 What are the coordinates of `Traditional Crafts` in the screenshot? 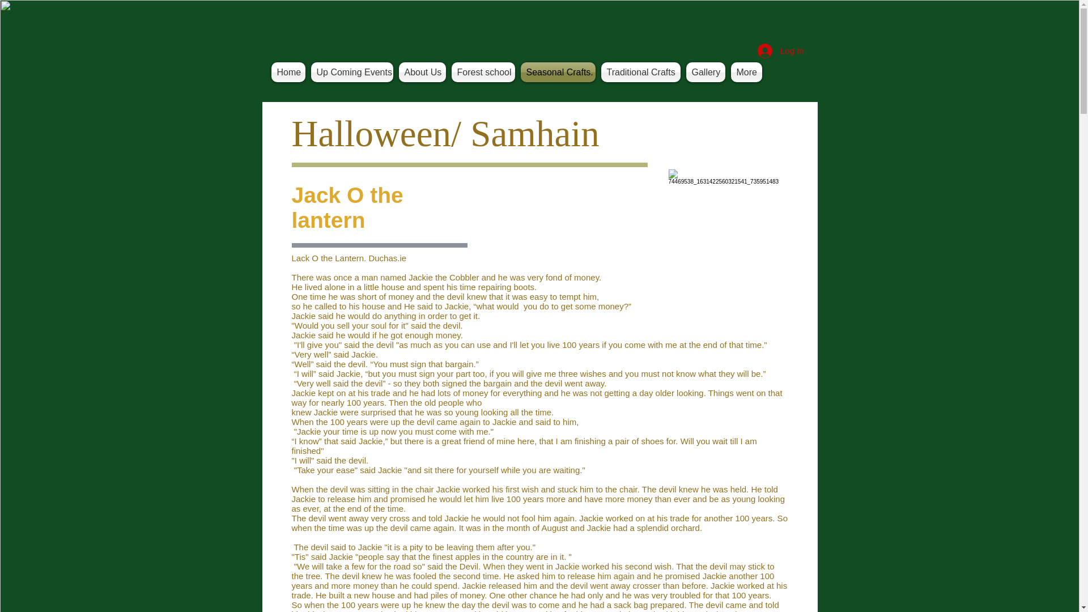 It's located at (640, 72).